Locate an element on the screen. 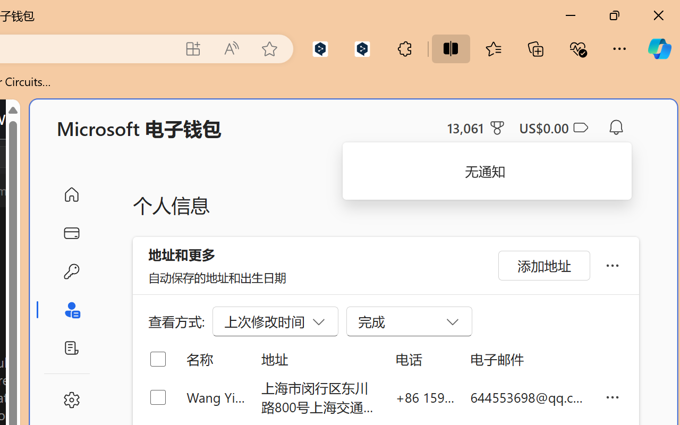  Class: actions-container is located at coordinates (50, 157).